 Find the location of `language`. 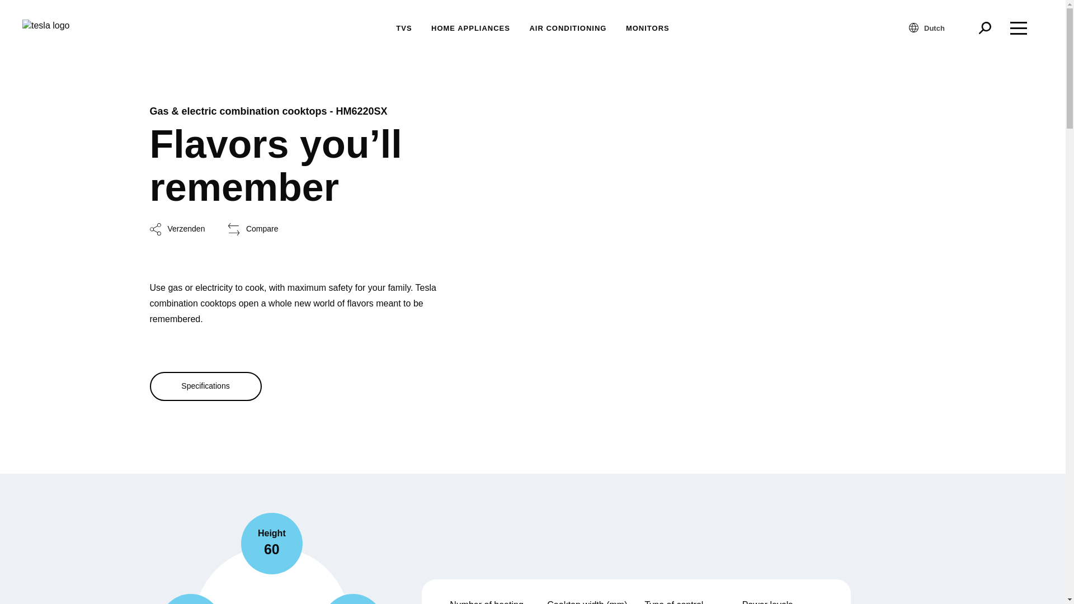

language is located at coordinates (913, 28).